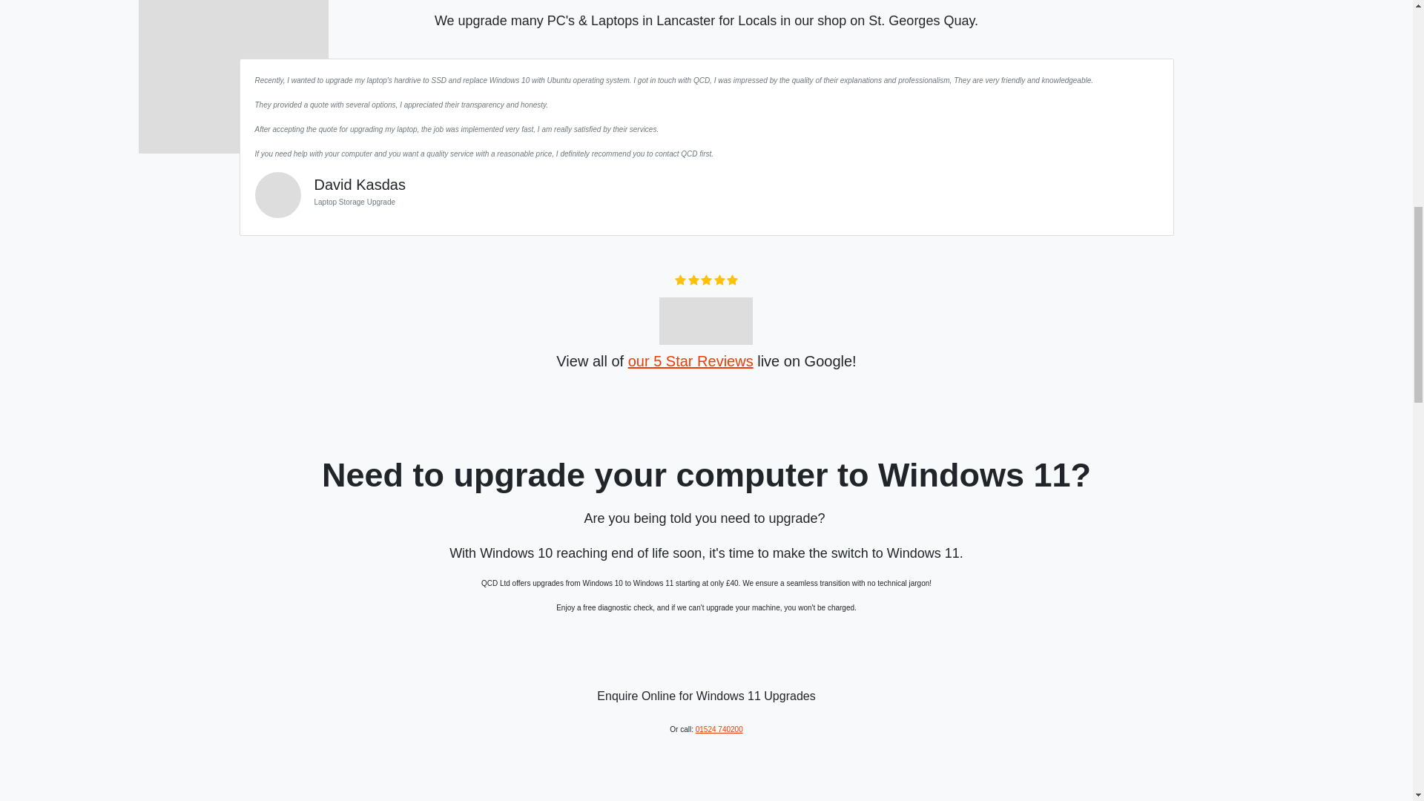 The height and width of the screenshot is (801, 1424). I want to click on Enquire Online for Windows 11 Upgrades, so click(705, 696).